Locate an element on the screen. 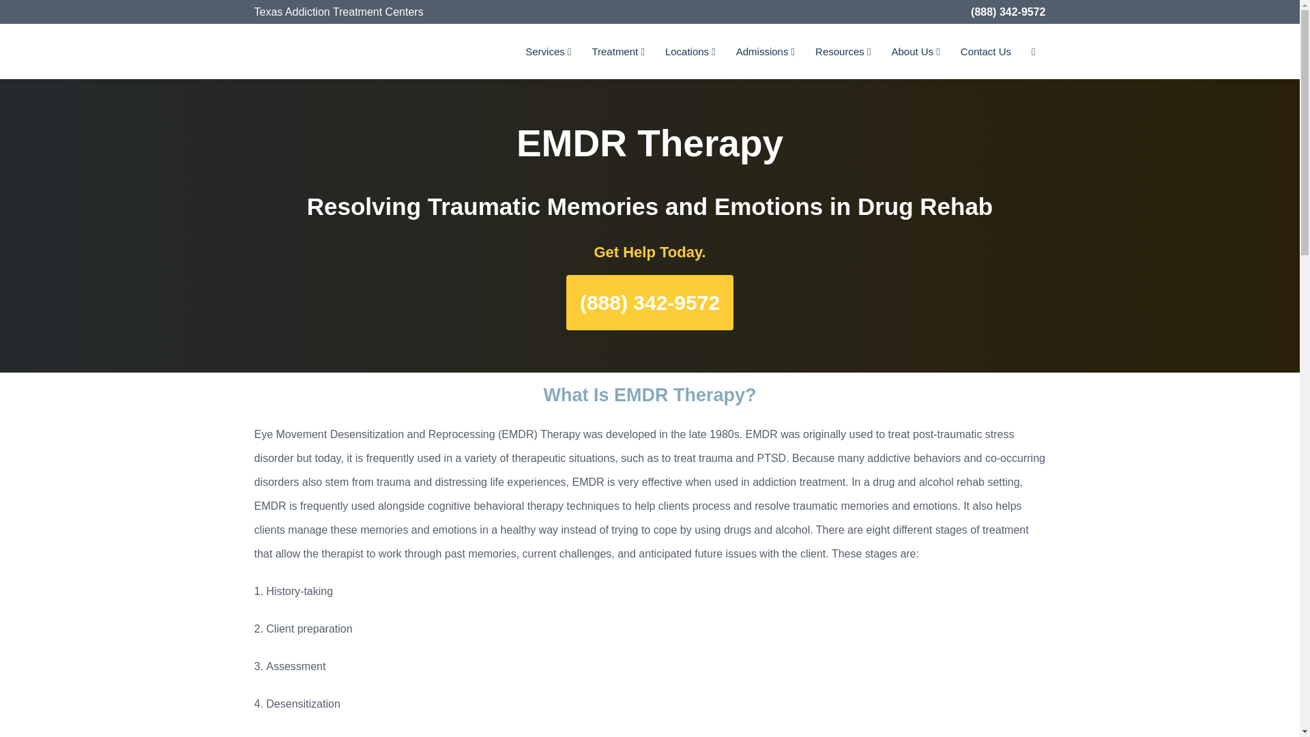 This screenshot has width=1310, height=737. Admissions is located at coordinates (766, 50).